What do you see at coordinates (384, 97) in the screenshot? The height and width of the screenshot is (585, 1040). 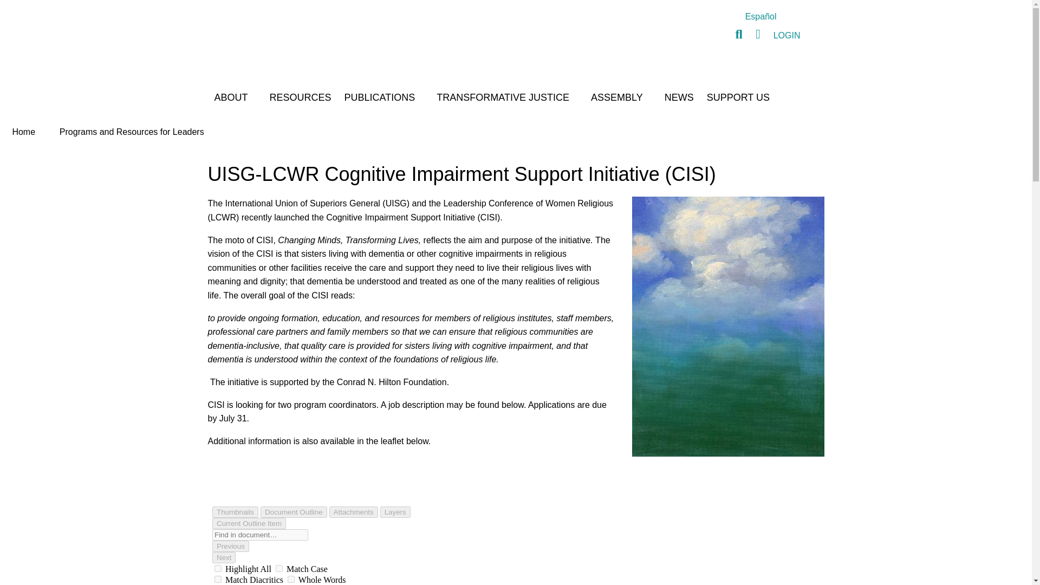 I see `PUBLICATIONS` at bounding box center [384, 97].